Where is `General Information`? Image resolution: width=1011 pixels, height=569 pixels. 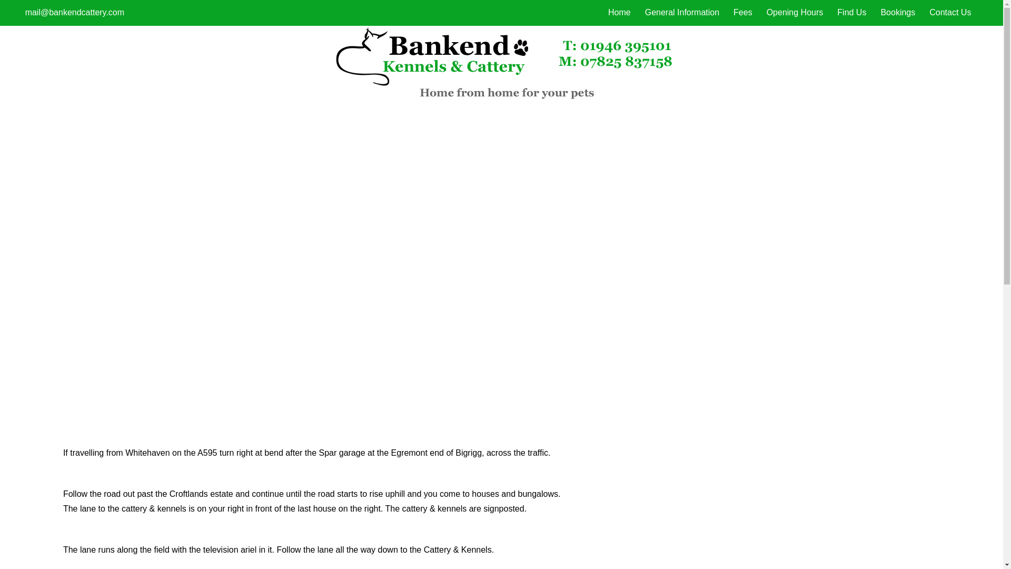 General Information is located at coordinates (681, 13).